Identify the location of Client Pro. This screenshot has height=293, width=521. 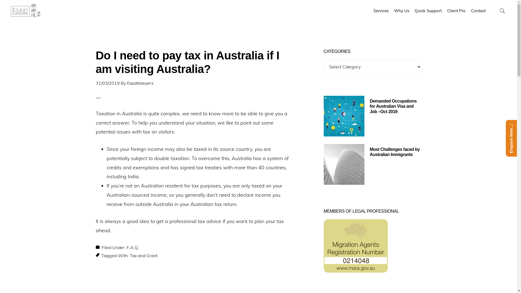
(456, 11).